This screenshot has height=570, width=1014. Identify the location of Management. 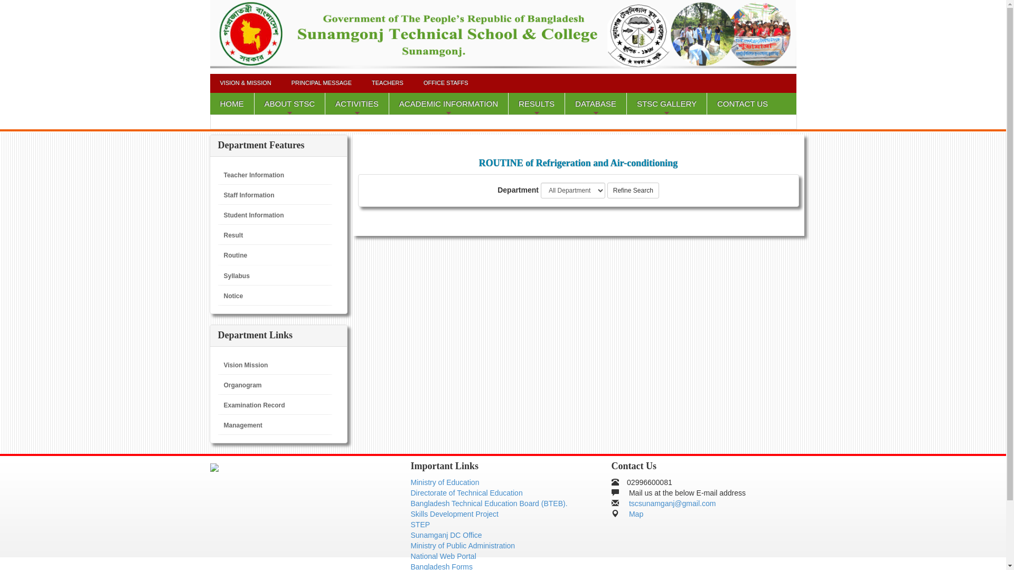
(243, 425).